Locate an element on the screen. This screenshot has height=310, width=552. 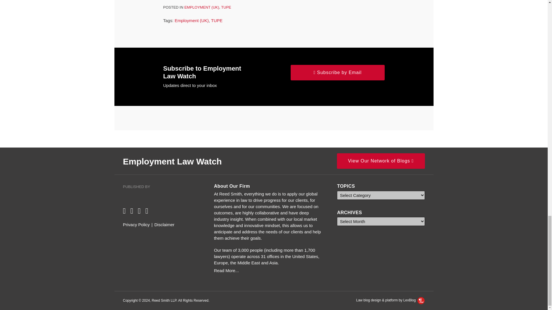
View Our Network of Blogs is located at coordinates (381, 161).